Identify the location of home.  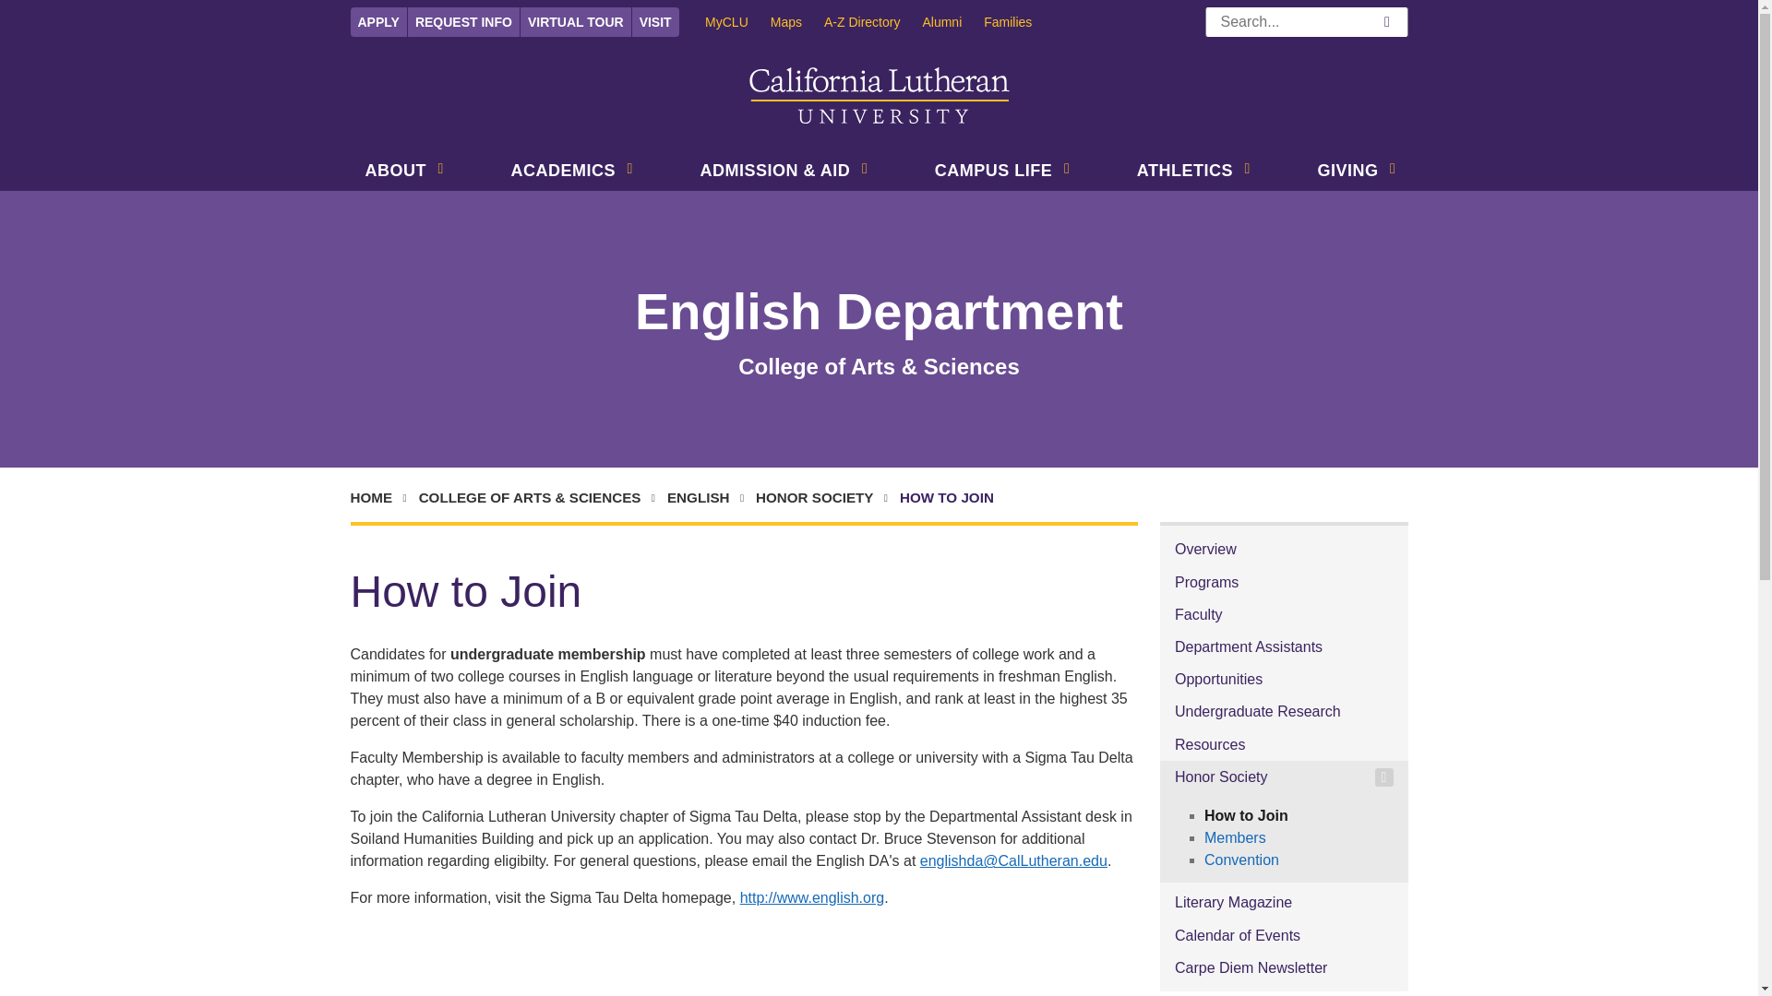
(382, 498).